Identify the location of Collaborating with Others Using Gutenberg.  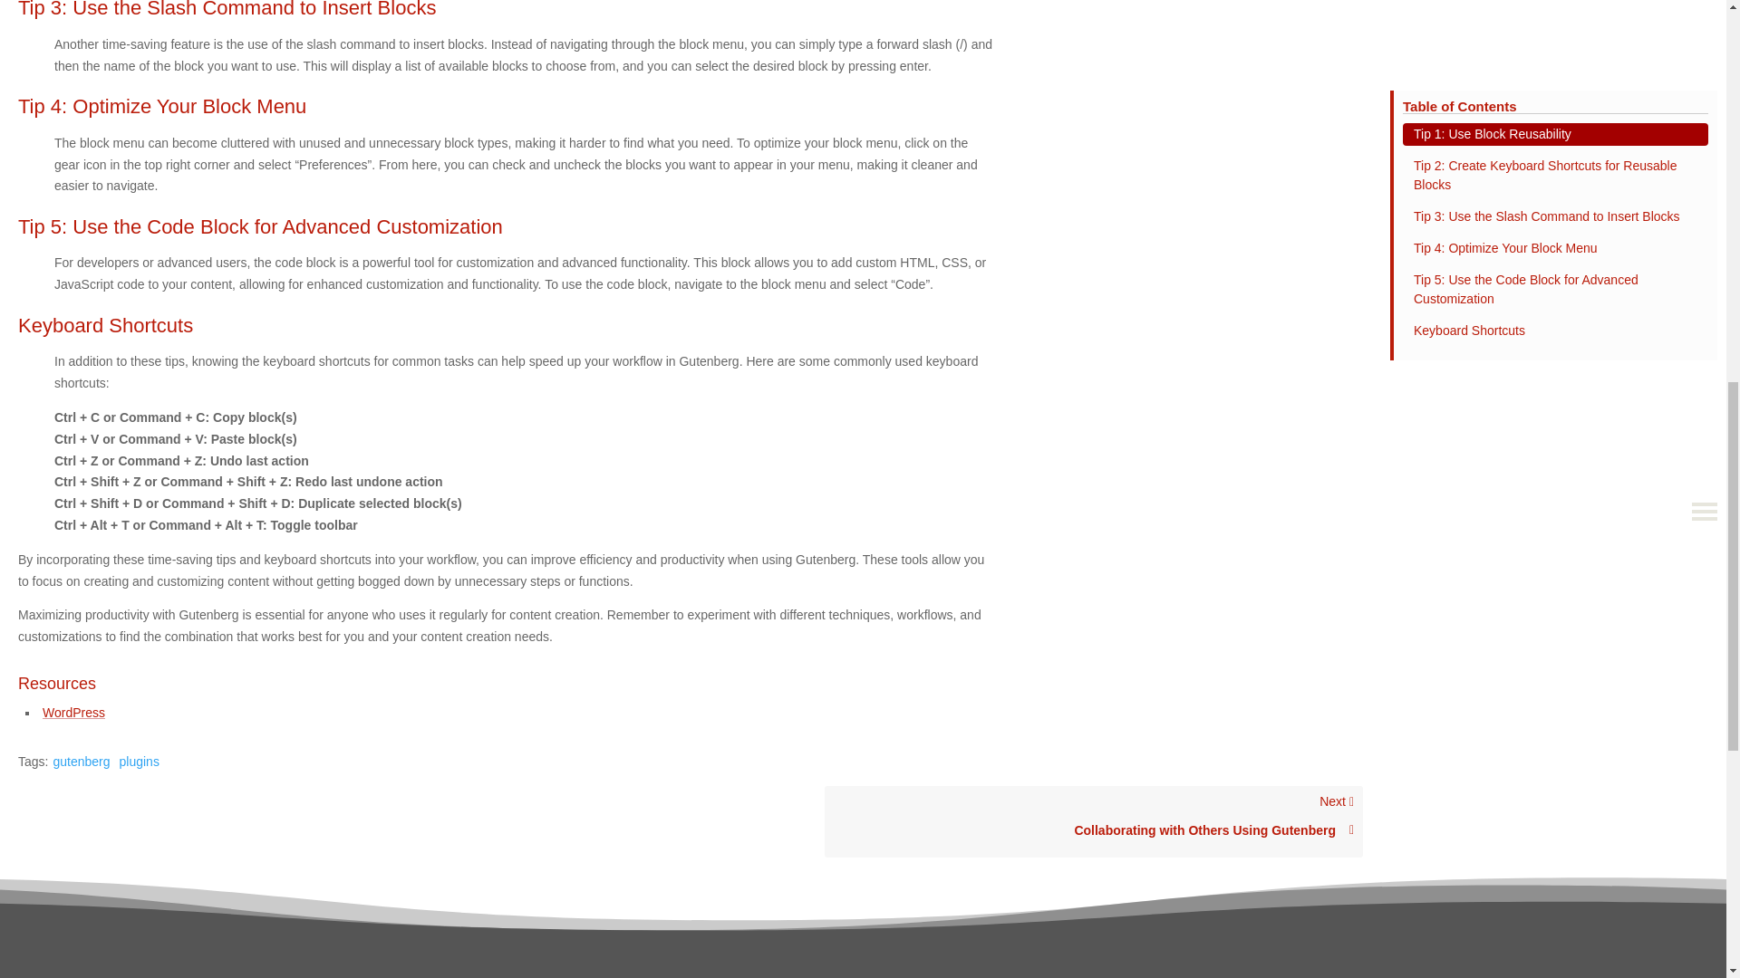
(1093, 830).